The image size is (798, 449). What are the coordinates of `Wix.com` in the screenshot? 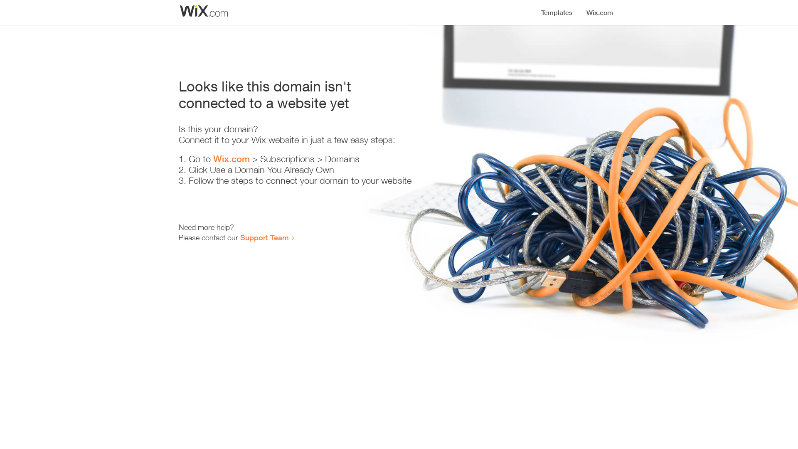 It's located at (232, 159).